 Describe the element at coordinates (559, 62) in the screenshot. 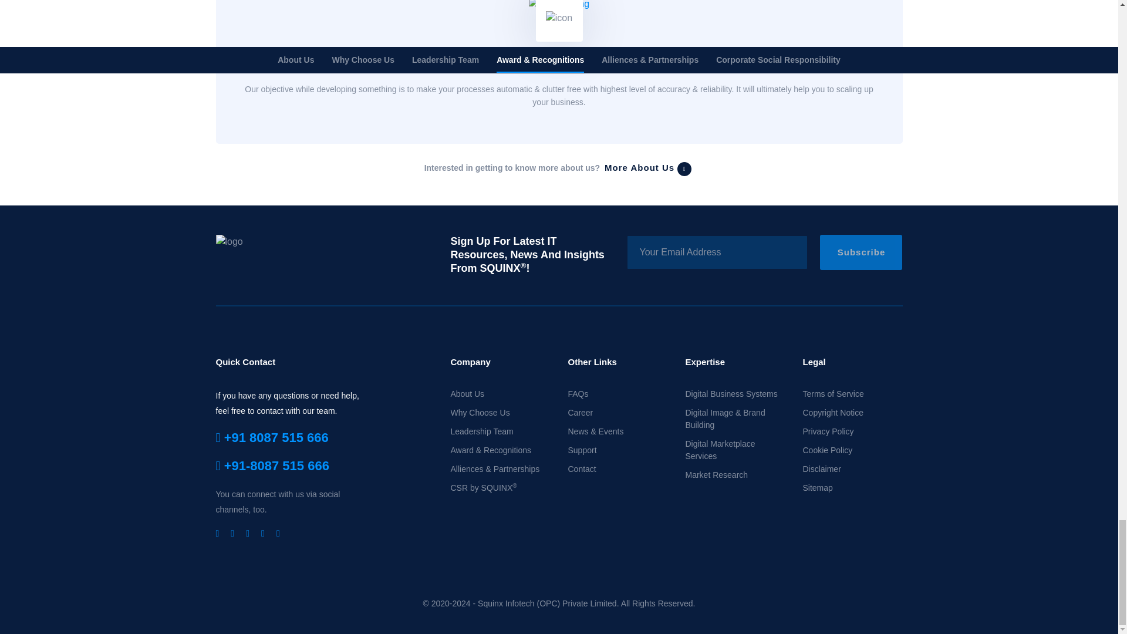

I see `Clutter Free Processing` at that location.